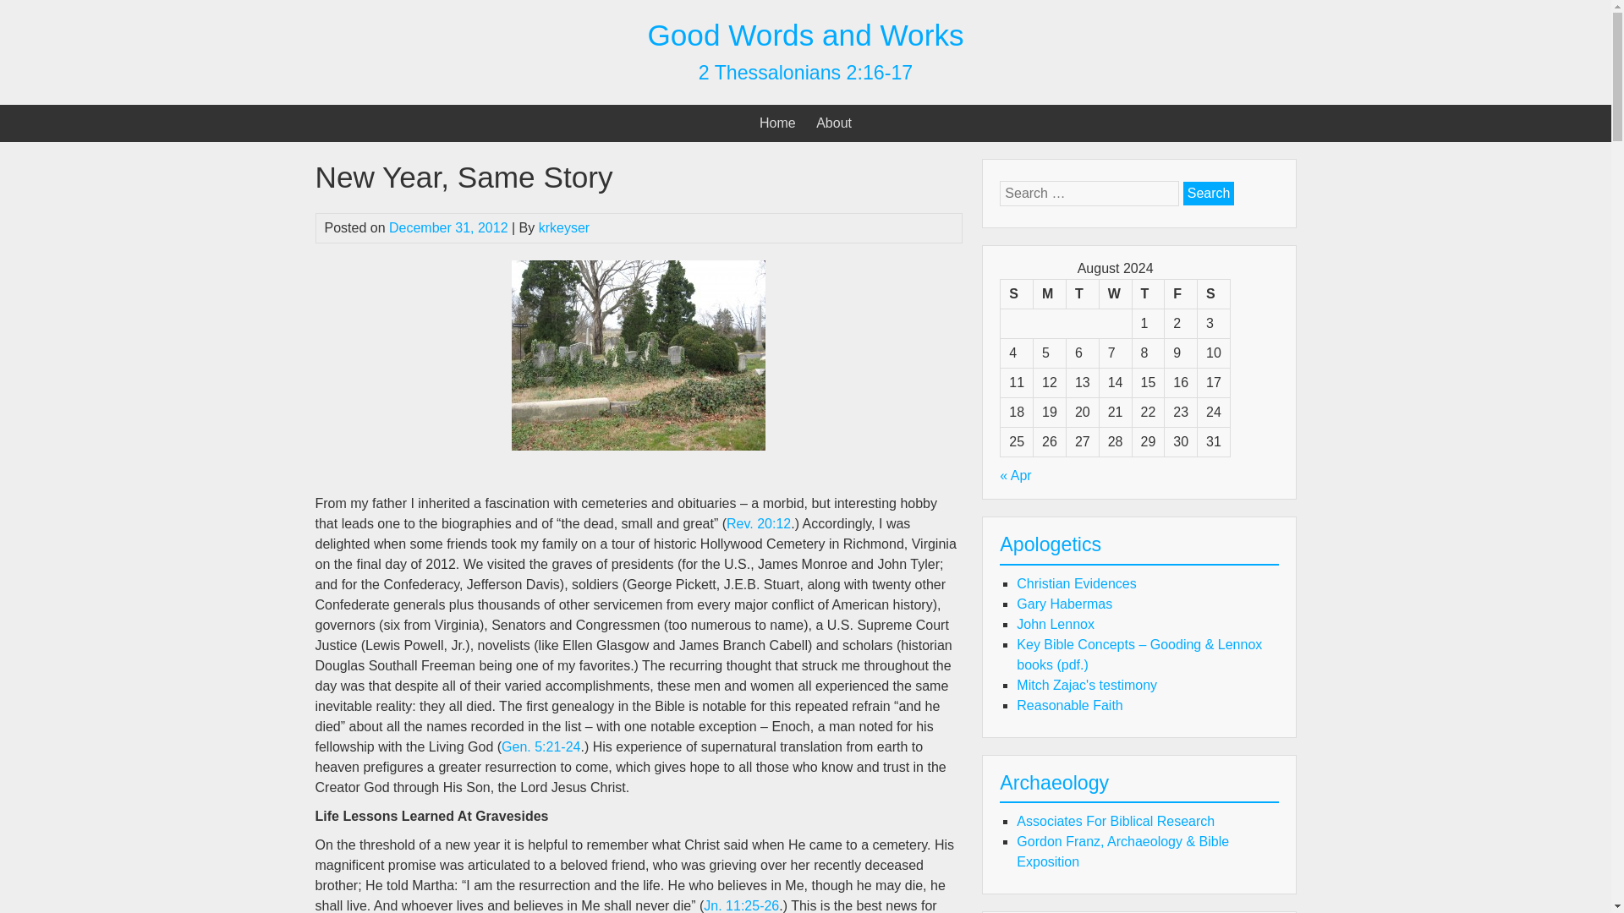 The height and width of the screenshot is (913, 1624). Describe the element at coordinates (804, 34) in the screenshot. I see `Good Words and Works` at that location.